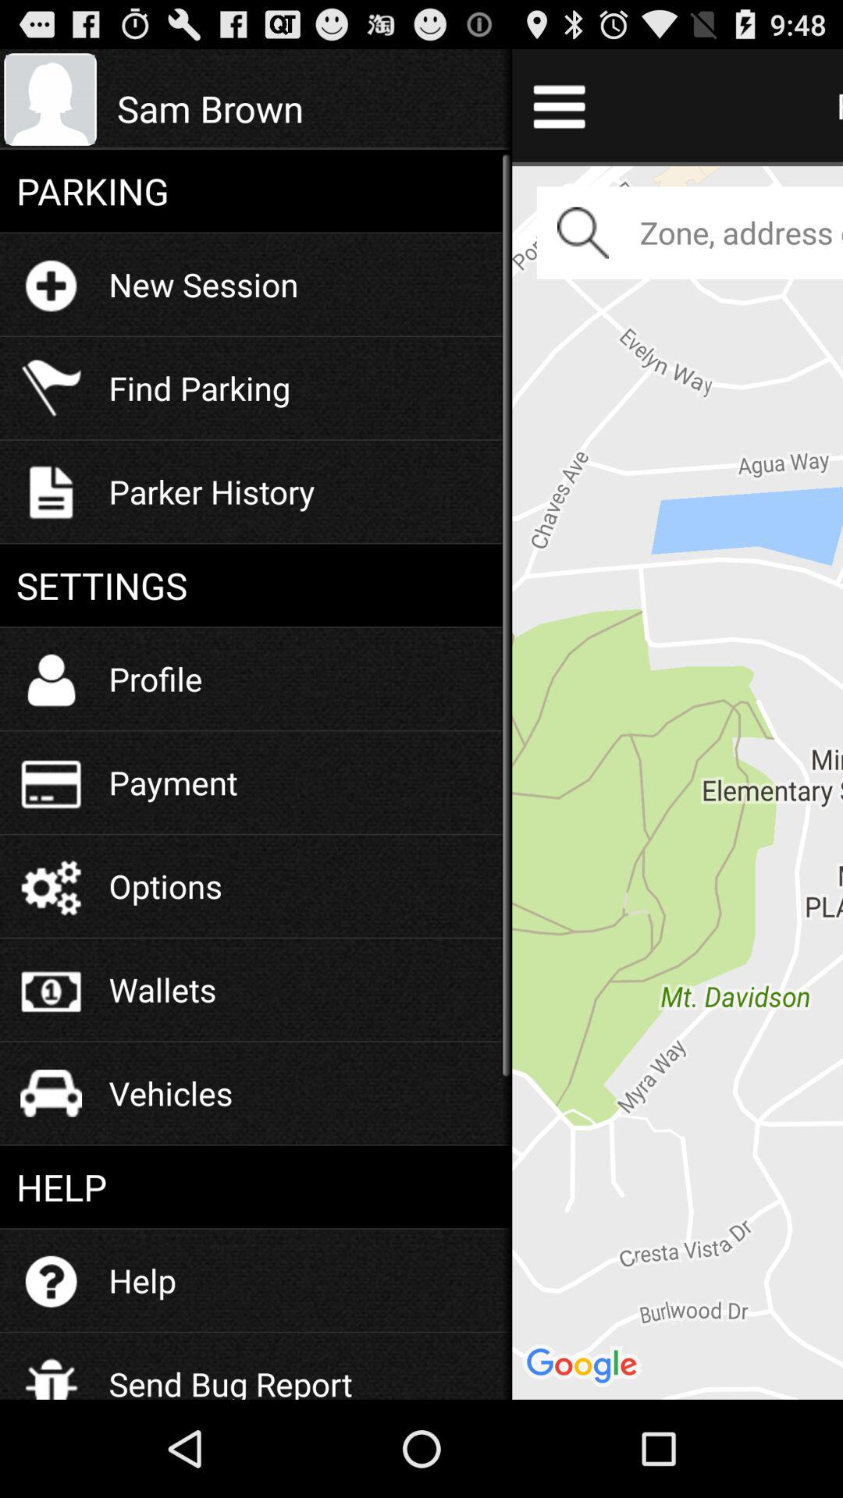 The image size is (843, 1498). Describe the element at coordinates (50, 100) in the screenshot. I see `select the icon which is left to the text sam brown` at that location.